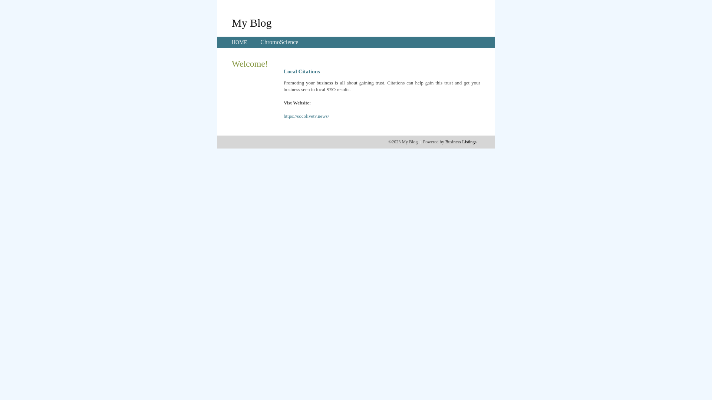 This screenshot has height=400, width=712. I want to click on My Blog, so click(252, 23).